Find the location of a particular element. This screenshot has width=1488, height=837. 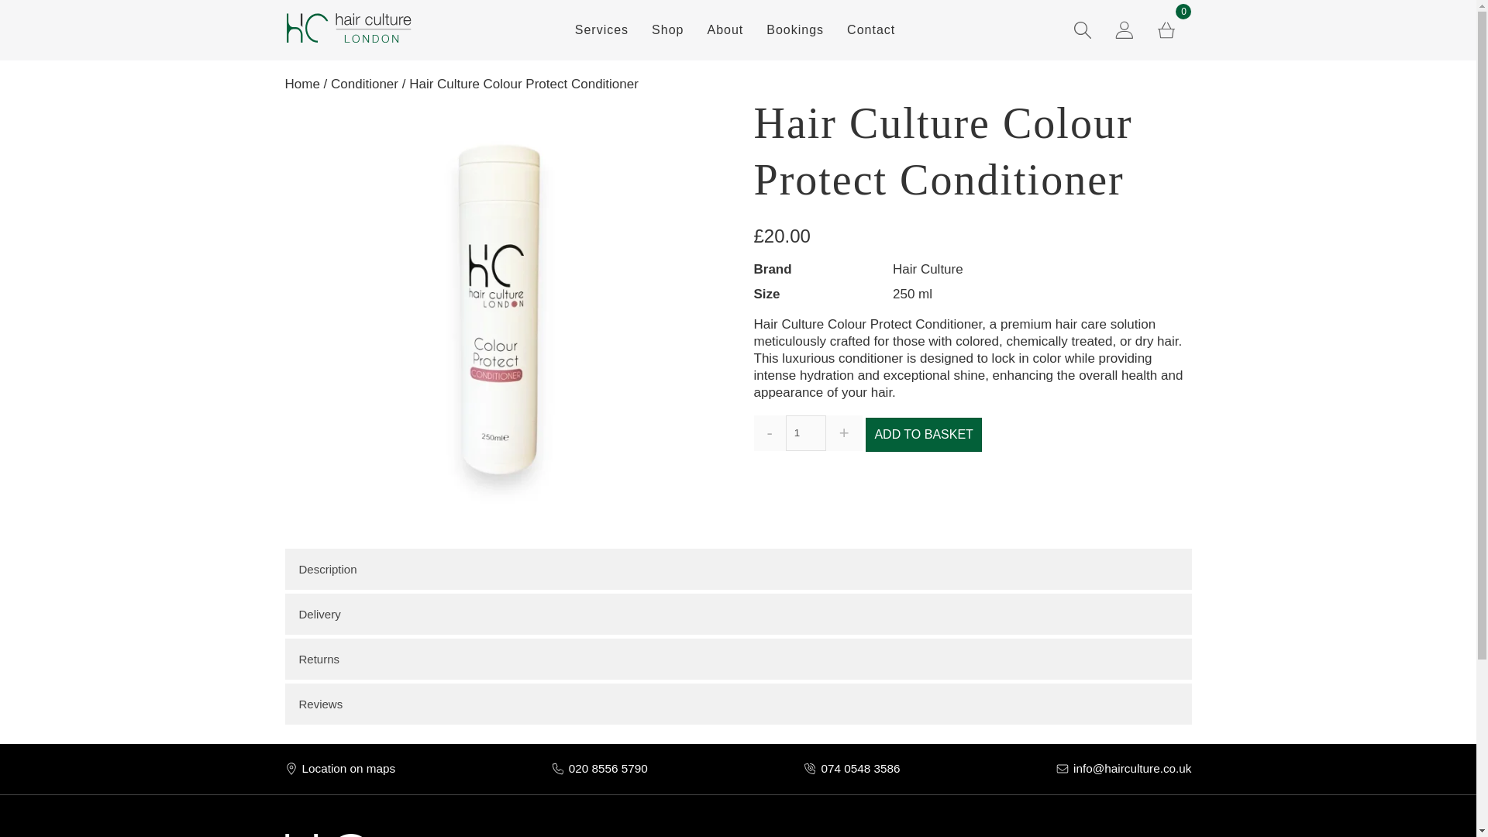

Location on maps is located at coordinates (349, 768).